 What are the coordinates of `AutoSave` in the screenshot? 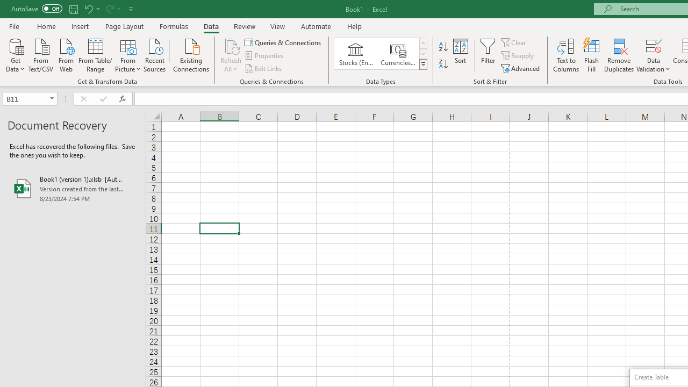 It's located at (37, 9).